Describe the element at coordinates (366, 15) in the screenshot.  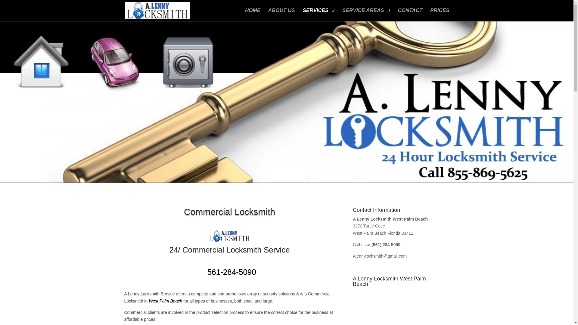
I see `SERVICE AREAS` at that location.